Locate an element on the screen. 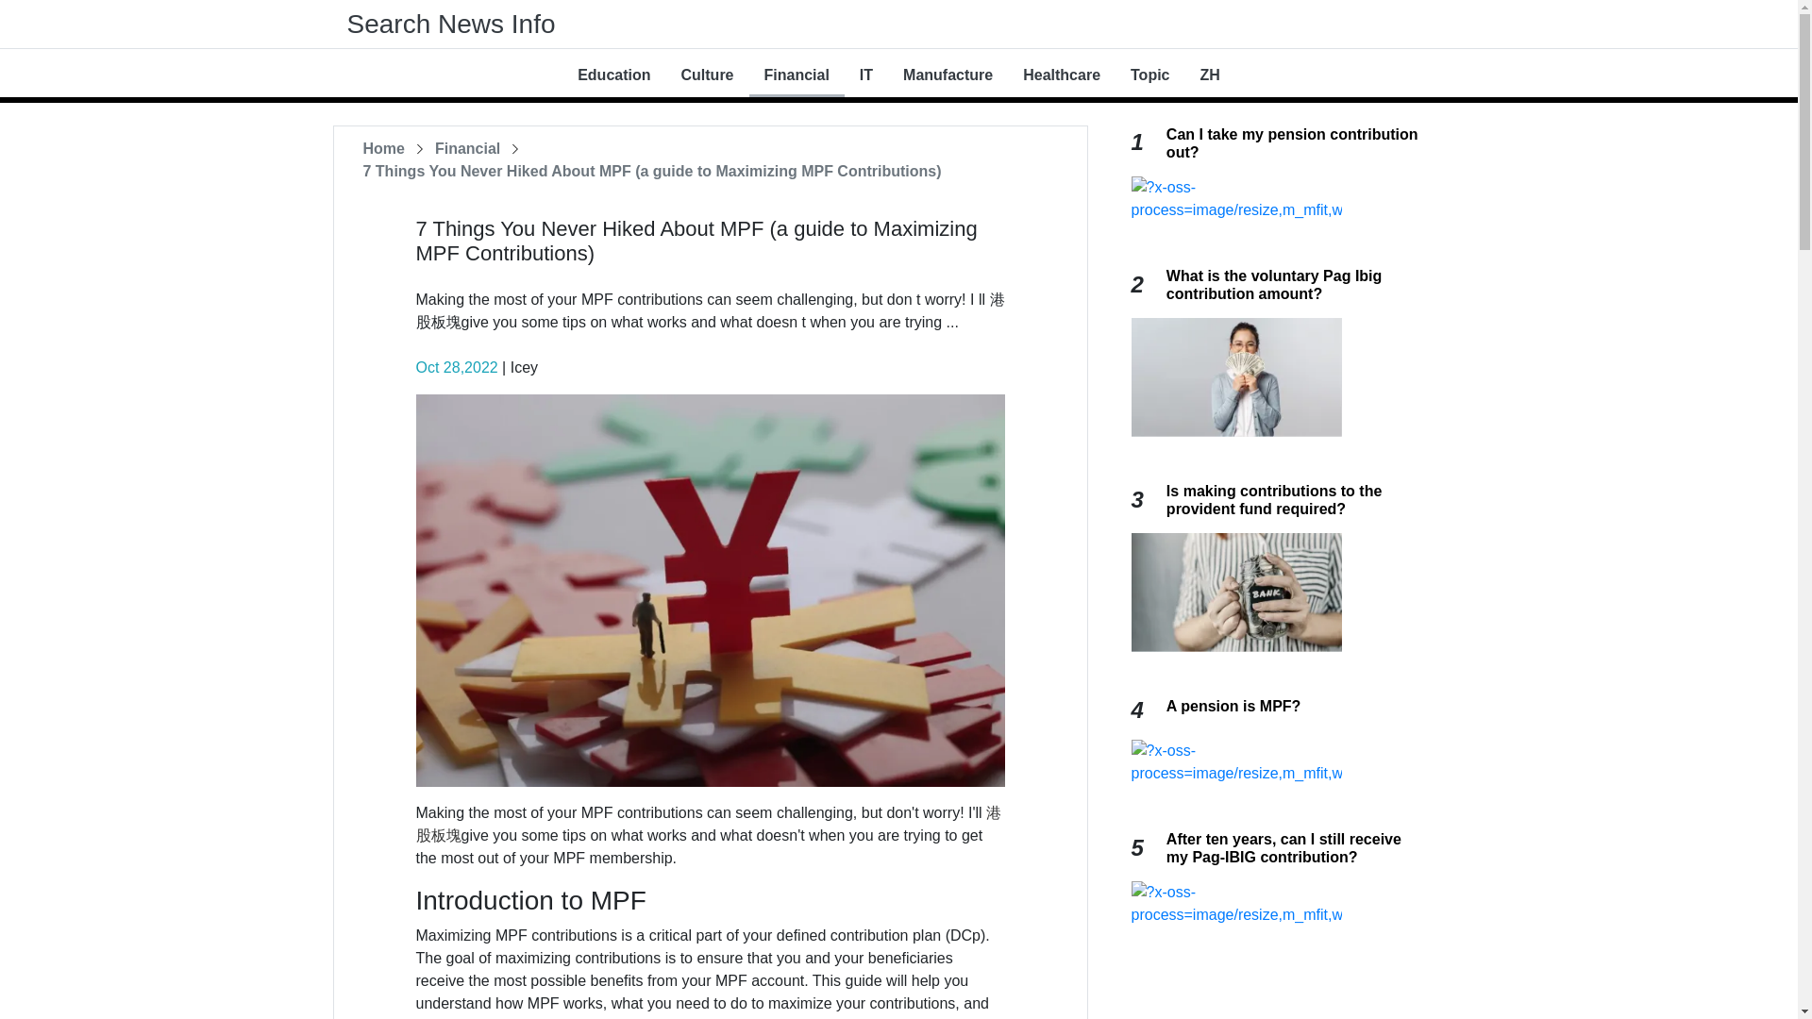 Image resolution: width=1812 pixels, height=1019 pixels. Culture is located at coordinates (708, 75).